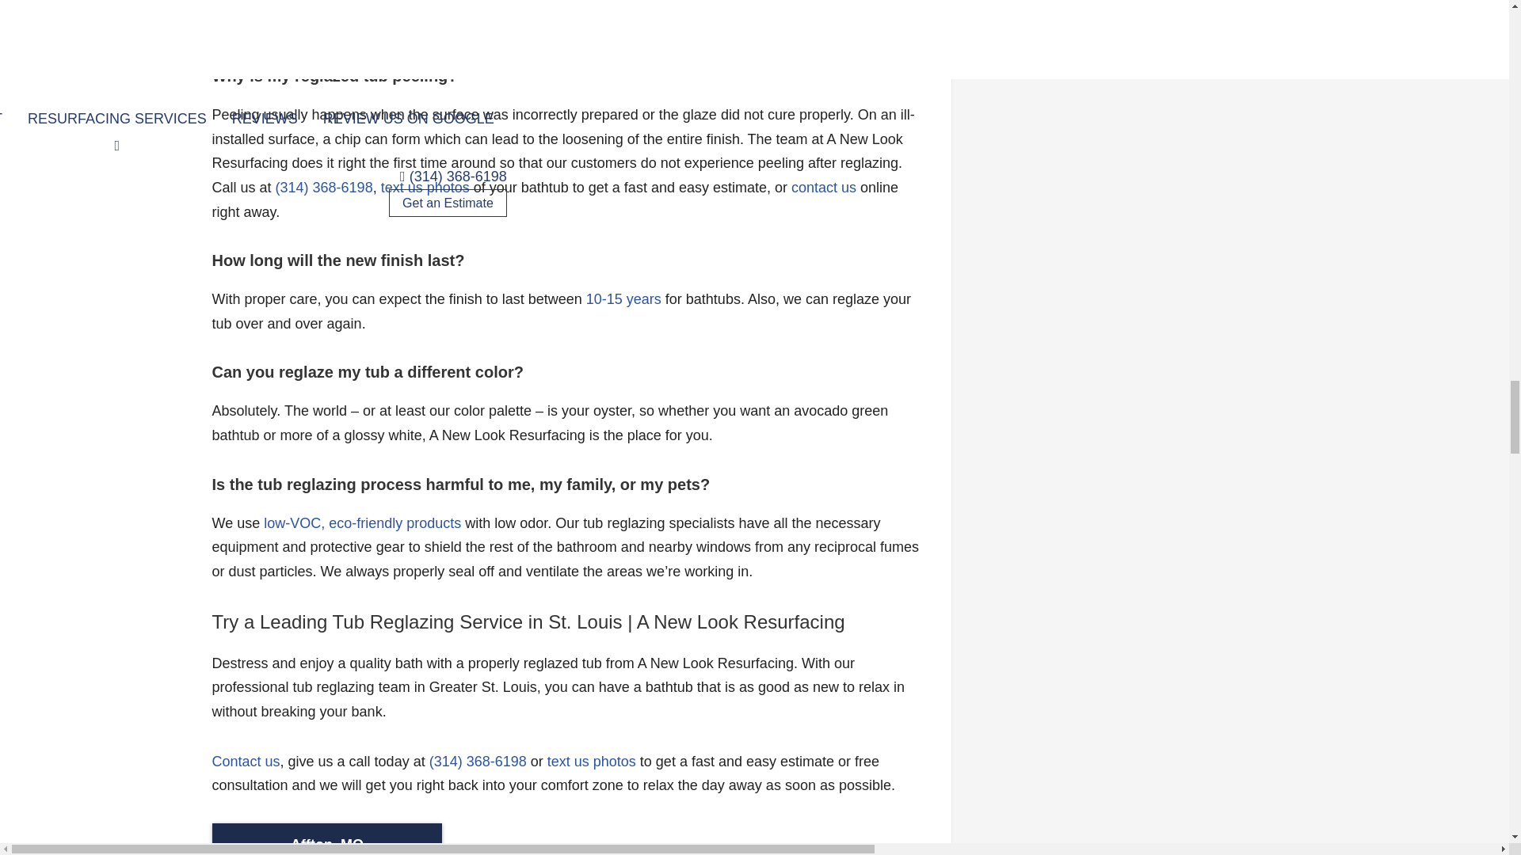  What do you see at coordinates (823, 187) in the screenshot?
I see `contact us` at bounding box center [823, 187].